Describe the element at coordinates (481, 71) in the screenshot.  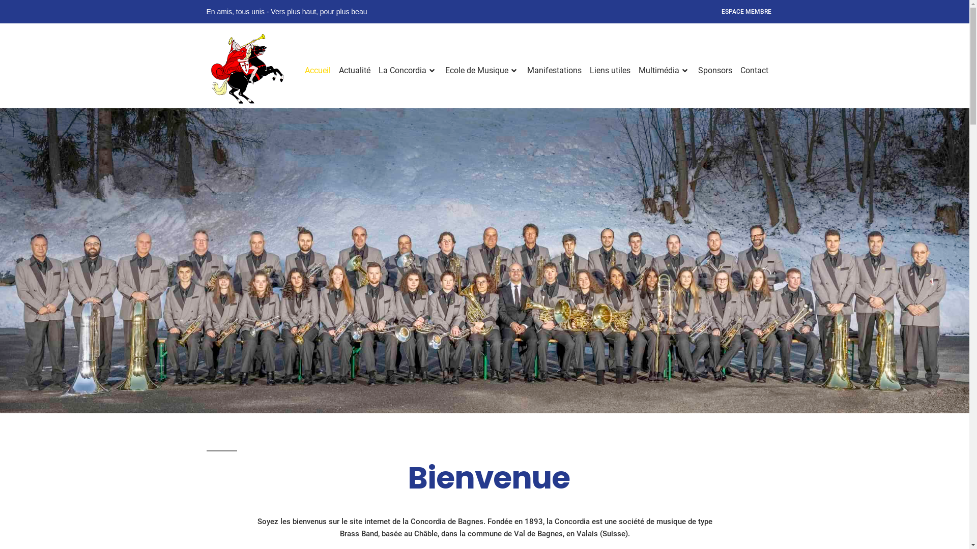
I see `Ecole de Musique` at that location.